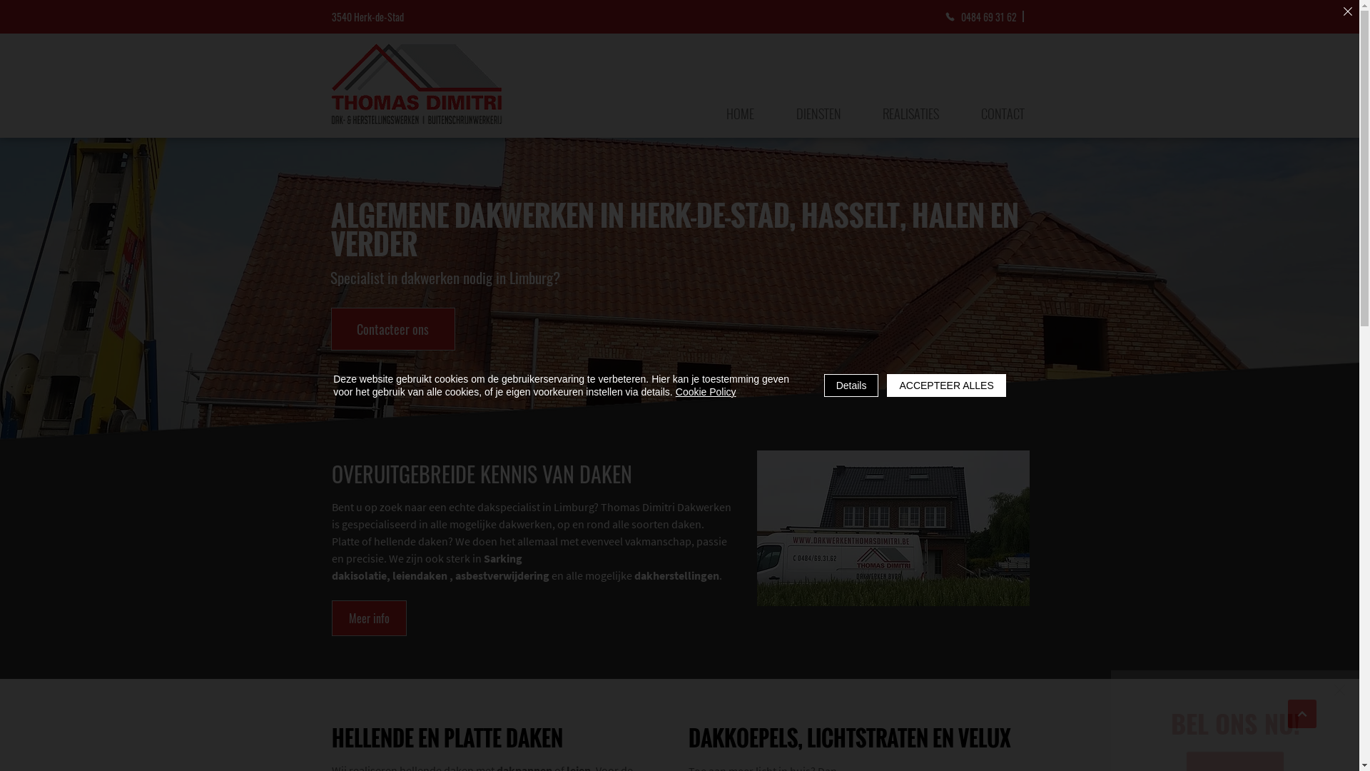 The image size is (1370, 771). I want to click on  Sarking dakisolatie, so click(427, 567).